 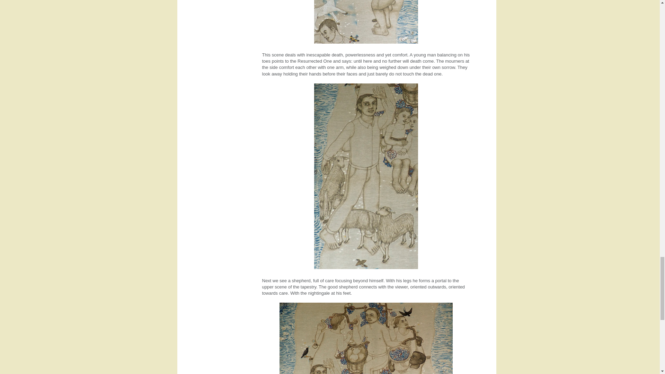 What do you see at coordinates (366, 23) in the screenshot?
I see `Click on image to view the original size` at bounding box center [366, 23].